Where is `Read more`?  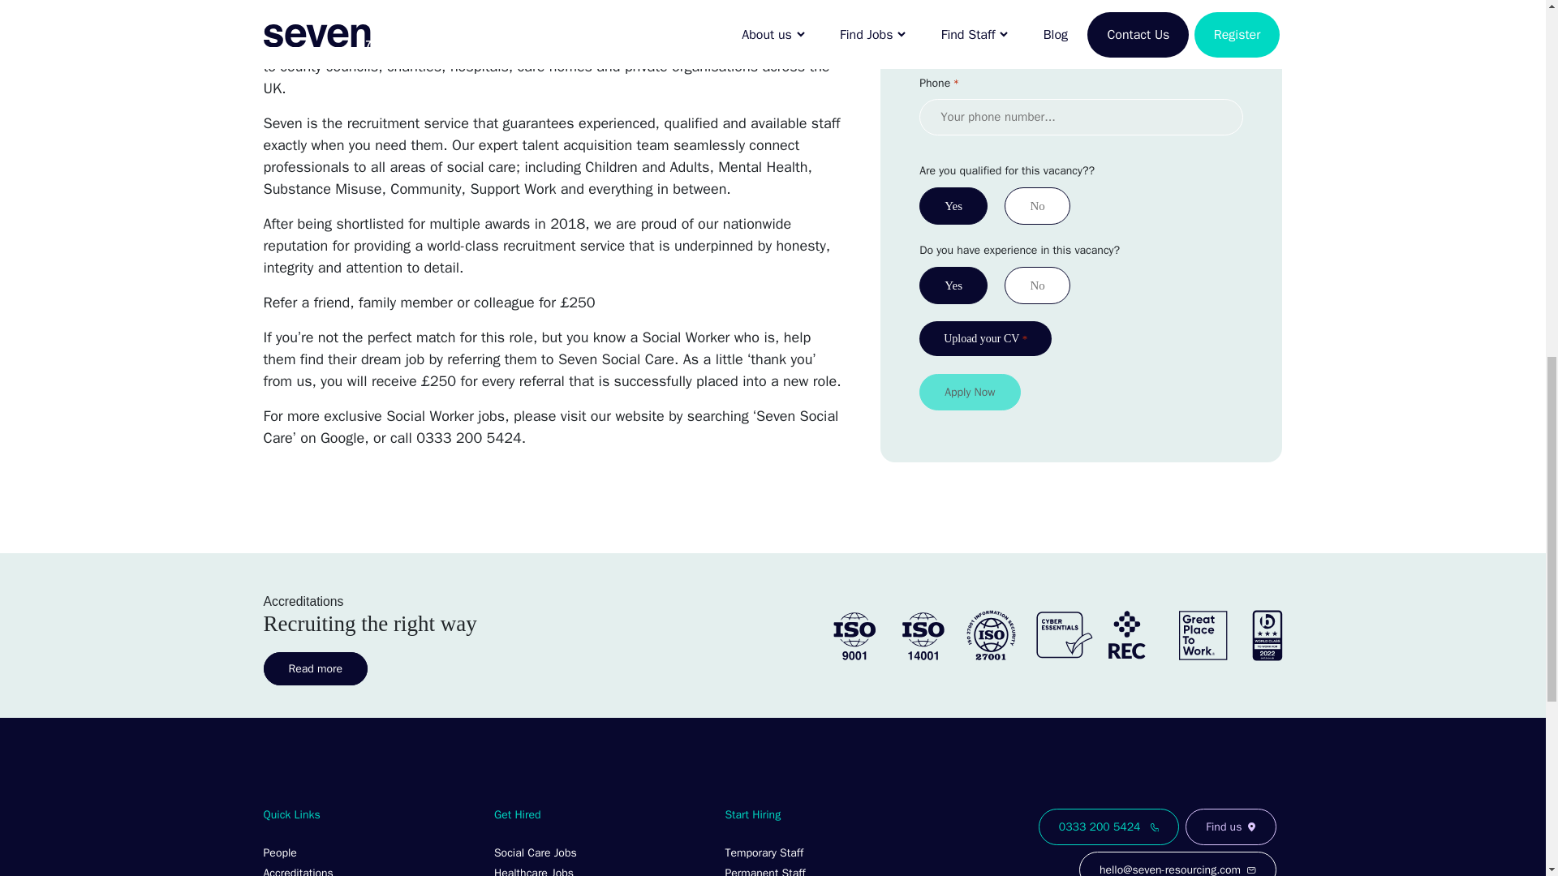
Read more is located at coordinates (315, 668).